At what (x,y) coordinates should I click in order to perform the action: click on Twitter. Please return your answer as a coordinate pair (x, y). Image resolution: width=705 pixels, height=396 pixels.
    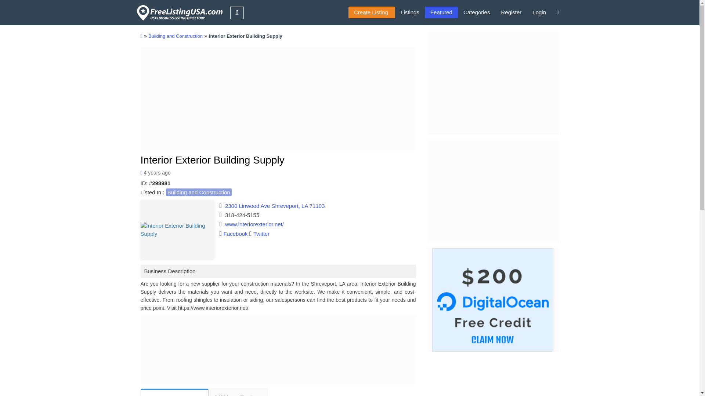
    Looking at the image, I should click on (259, 233).